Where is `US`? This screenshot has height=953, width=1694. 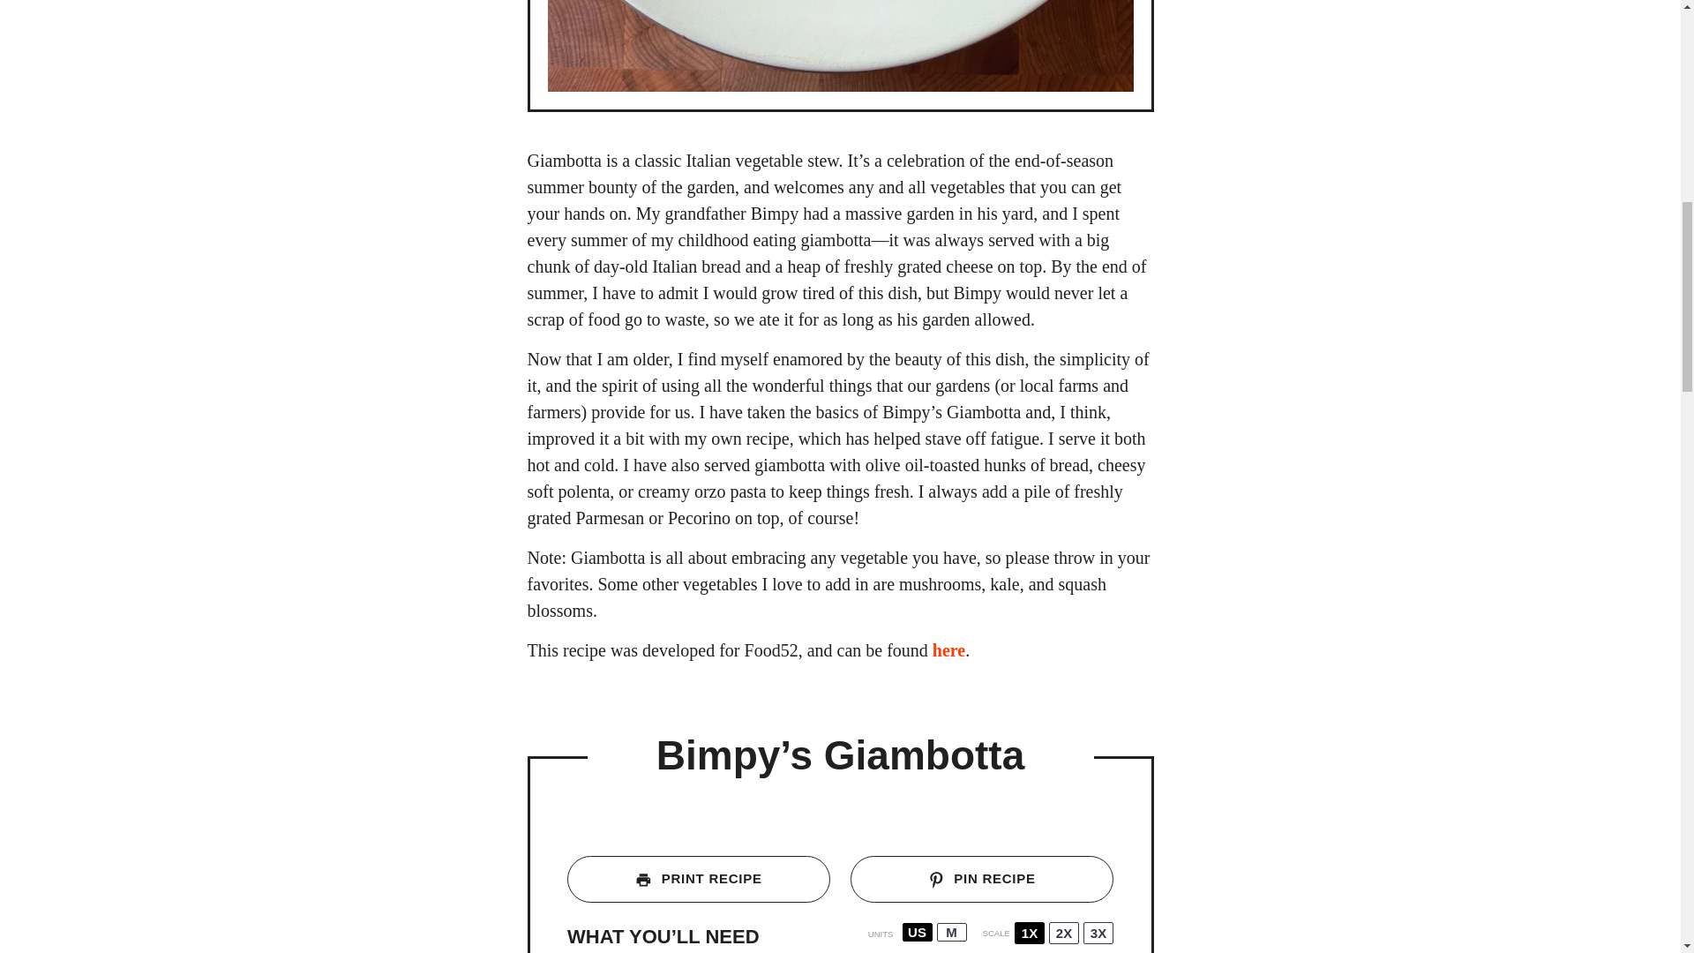
US is located at coordinates (918, 932).